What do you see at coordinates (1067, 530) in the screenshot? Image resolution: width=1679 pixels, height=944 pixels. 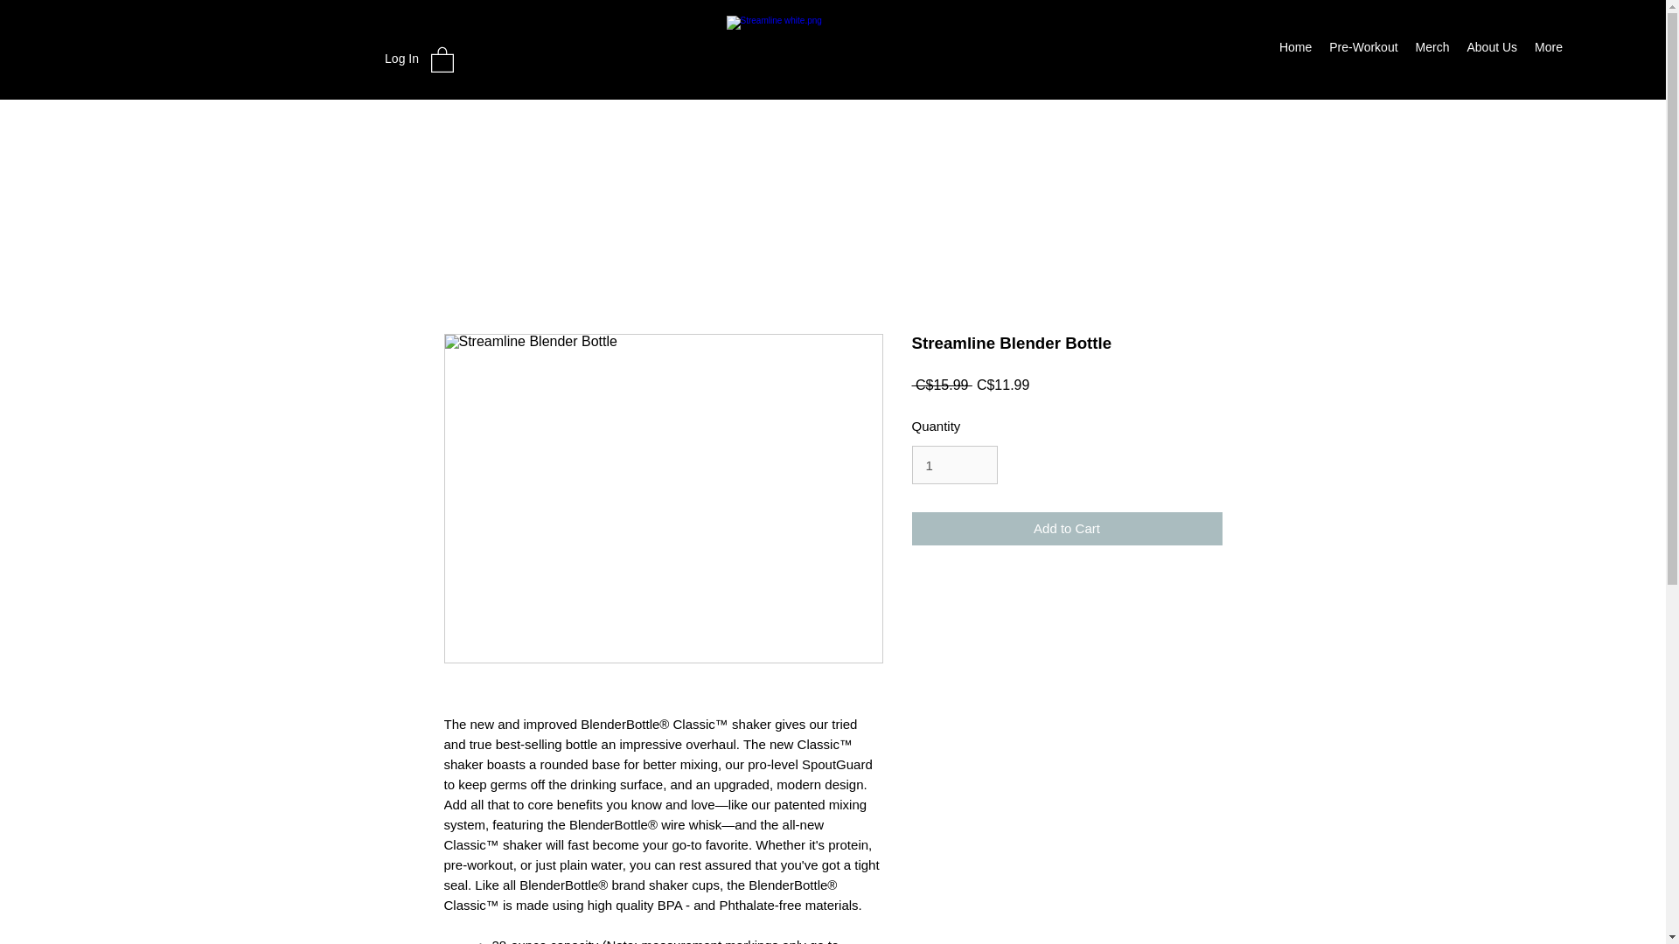 I see `Add to Cart` at bounding box center [1067, 530].